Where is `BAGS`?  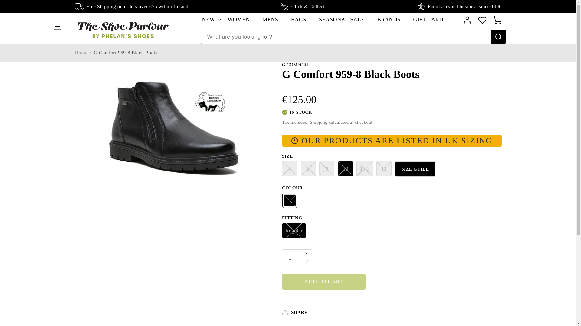
BAGS is located at coordinates (298, 20).